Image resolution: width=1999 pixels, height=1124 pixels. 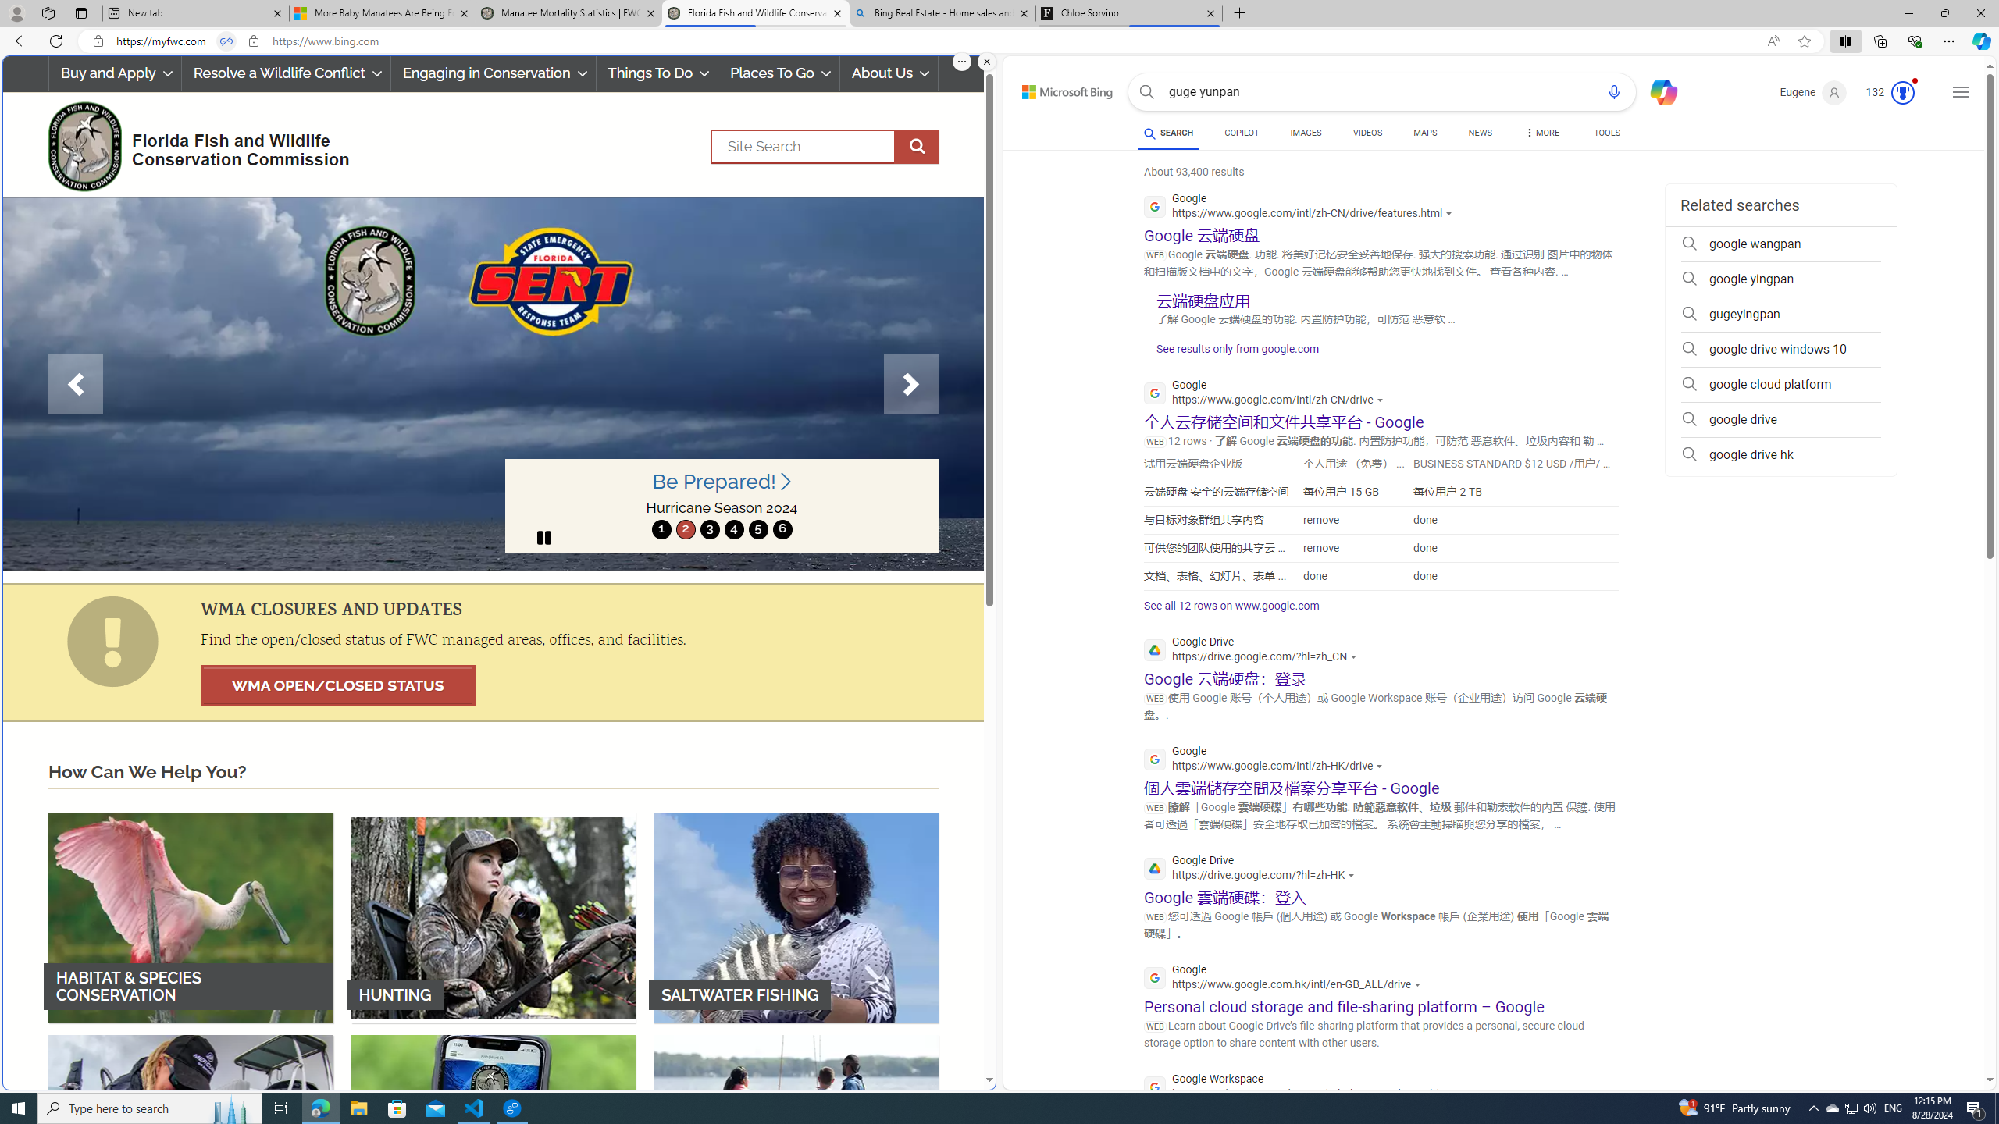 I want to click on COPILOT, so click(x=1242, y=133).